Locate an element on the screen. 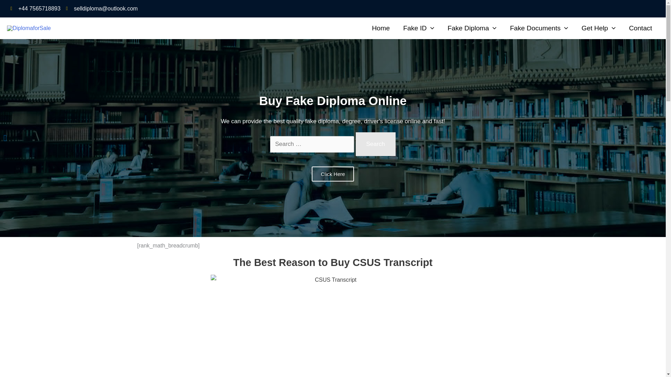  Fake Diploma is located at coordinates (472, 28).